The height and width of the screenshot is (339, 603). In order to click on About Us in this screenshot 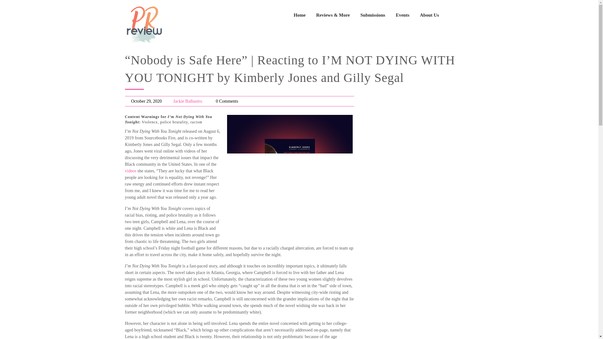, I will do `click(429, 15)`.